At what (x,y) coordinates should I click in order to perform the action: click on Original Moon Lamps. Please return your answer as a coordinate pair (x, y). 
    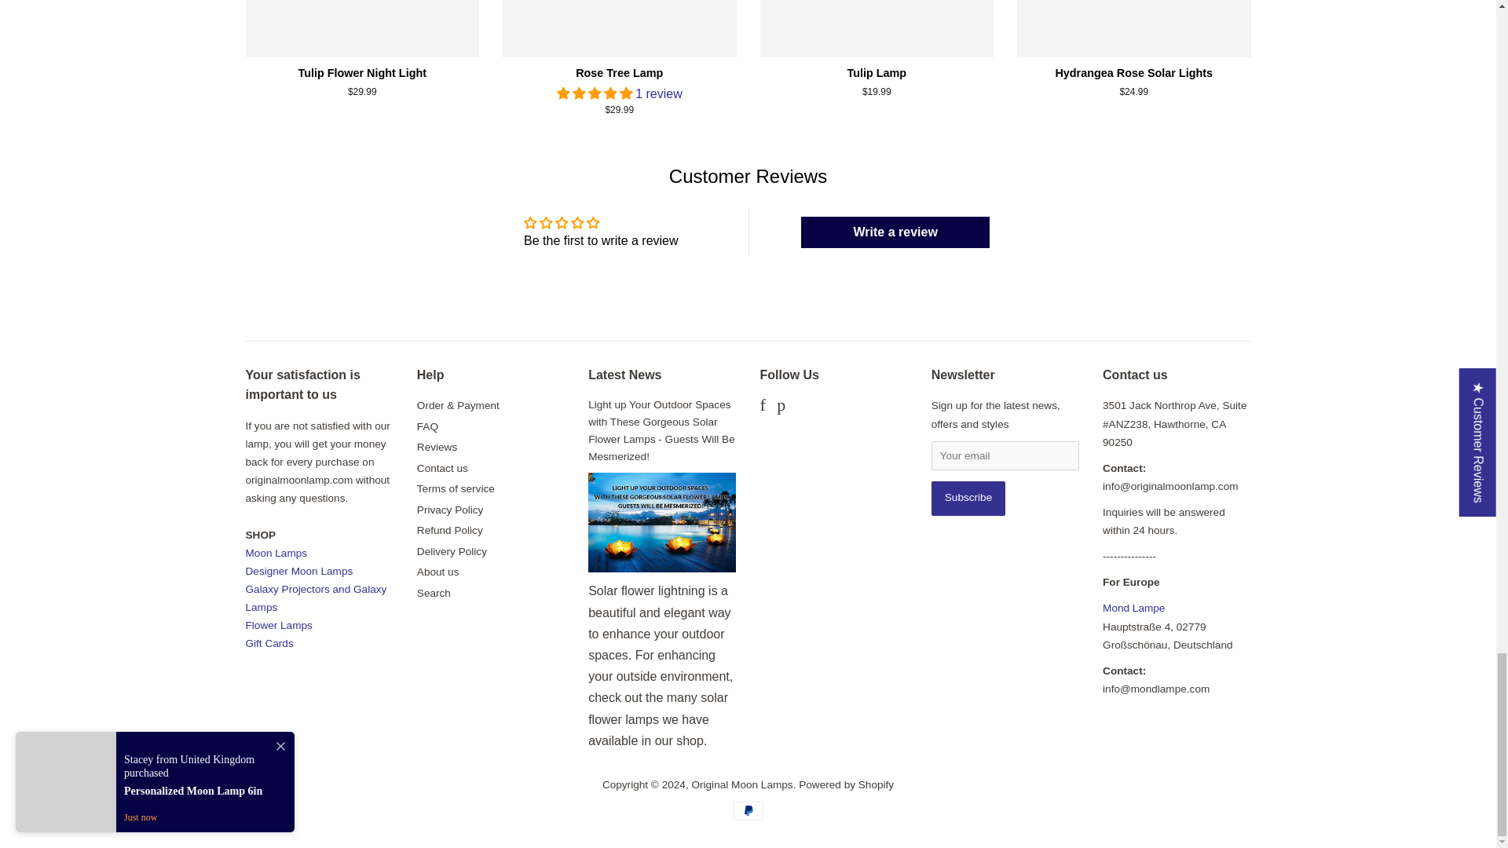
    Looking at the image, I should click on (276, 553).